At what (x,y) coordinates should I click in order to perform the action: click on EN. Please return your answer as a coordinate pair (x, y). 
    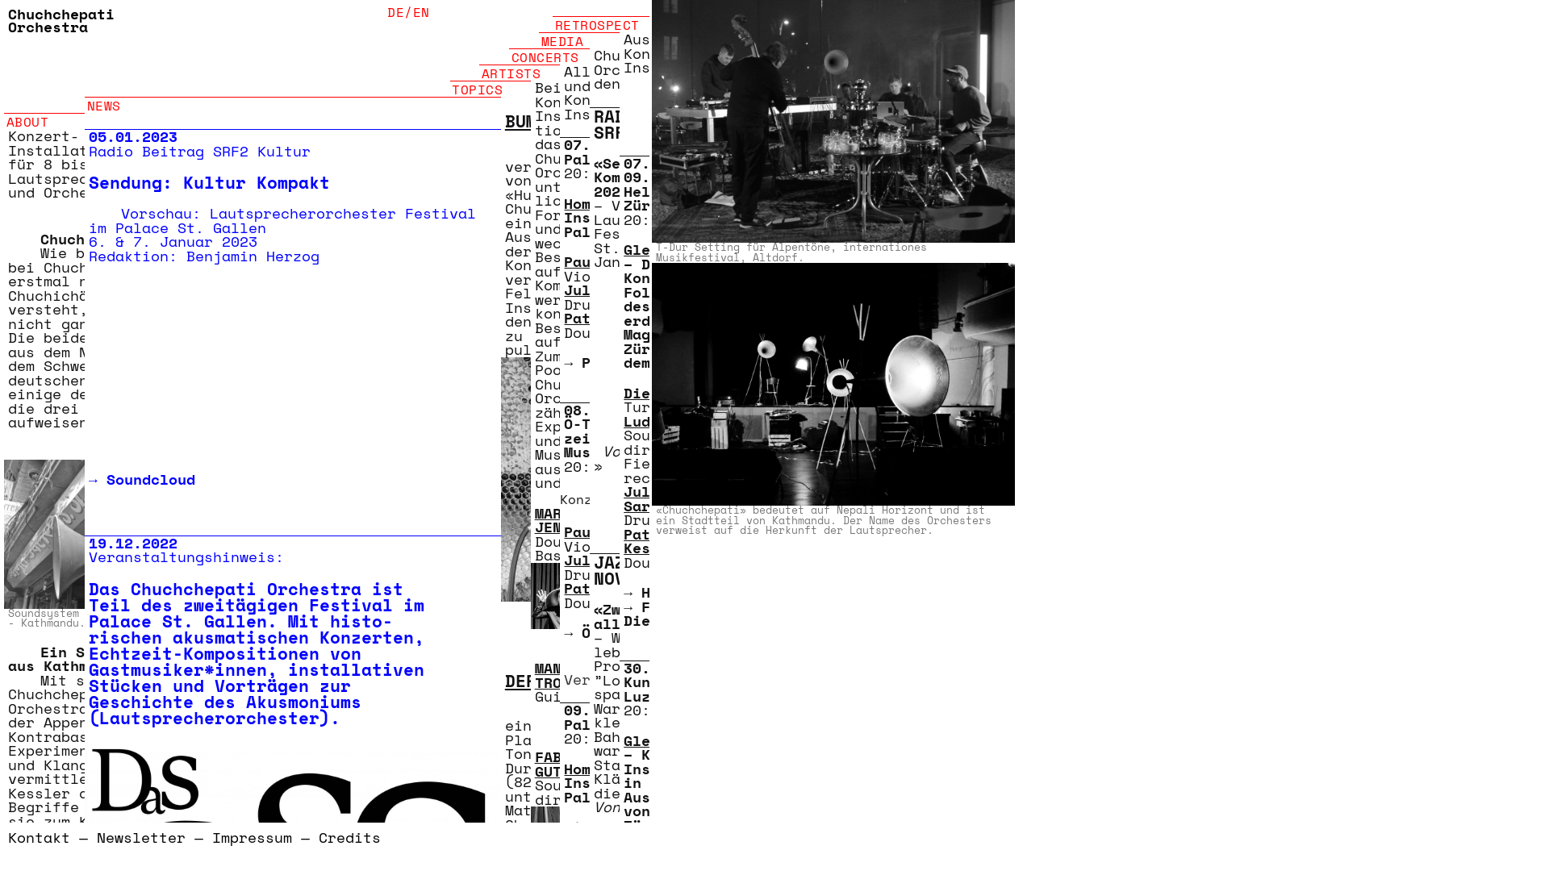
    Looking at the image, I should click on (421, 12).